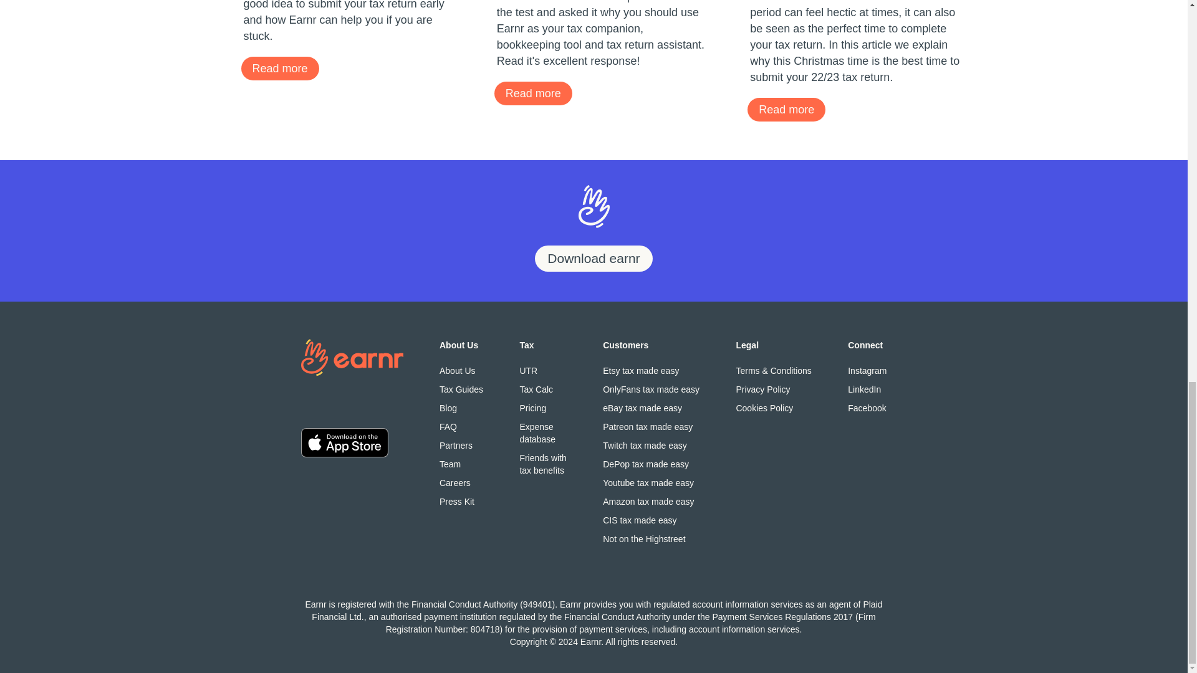 This screenshot has width=1197, height=673. What do you see at coordinates (532, 93) in the screenshot?
I see `Read more` at bounding box center [532, 93].